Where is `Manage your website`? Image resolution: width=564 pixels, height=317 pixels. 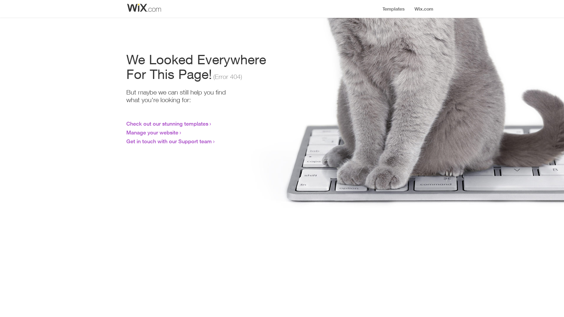
Manage your website is located at coordinates (152, 132).